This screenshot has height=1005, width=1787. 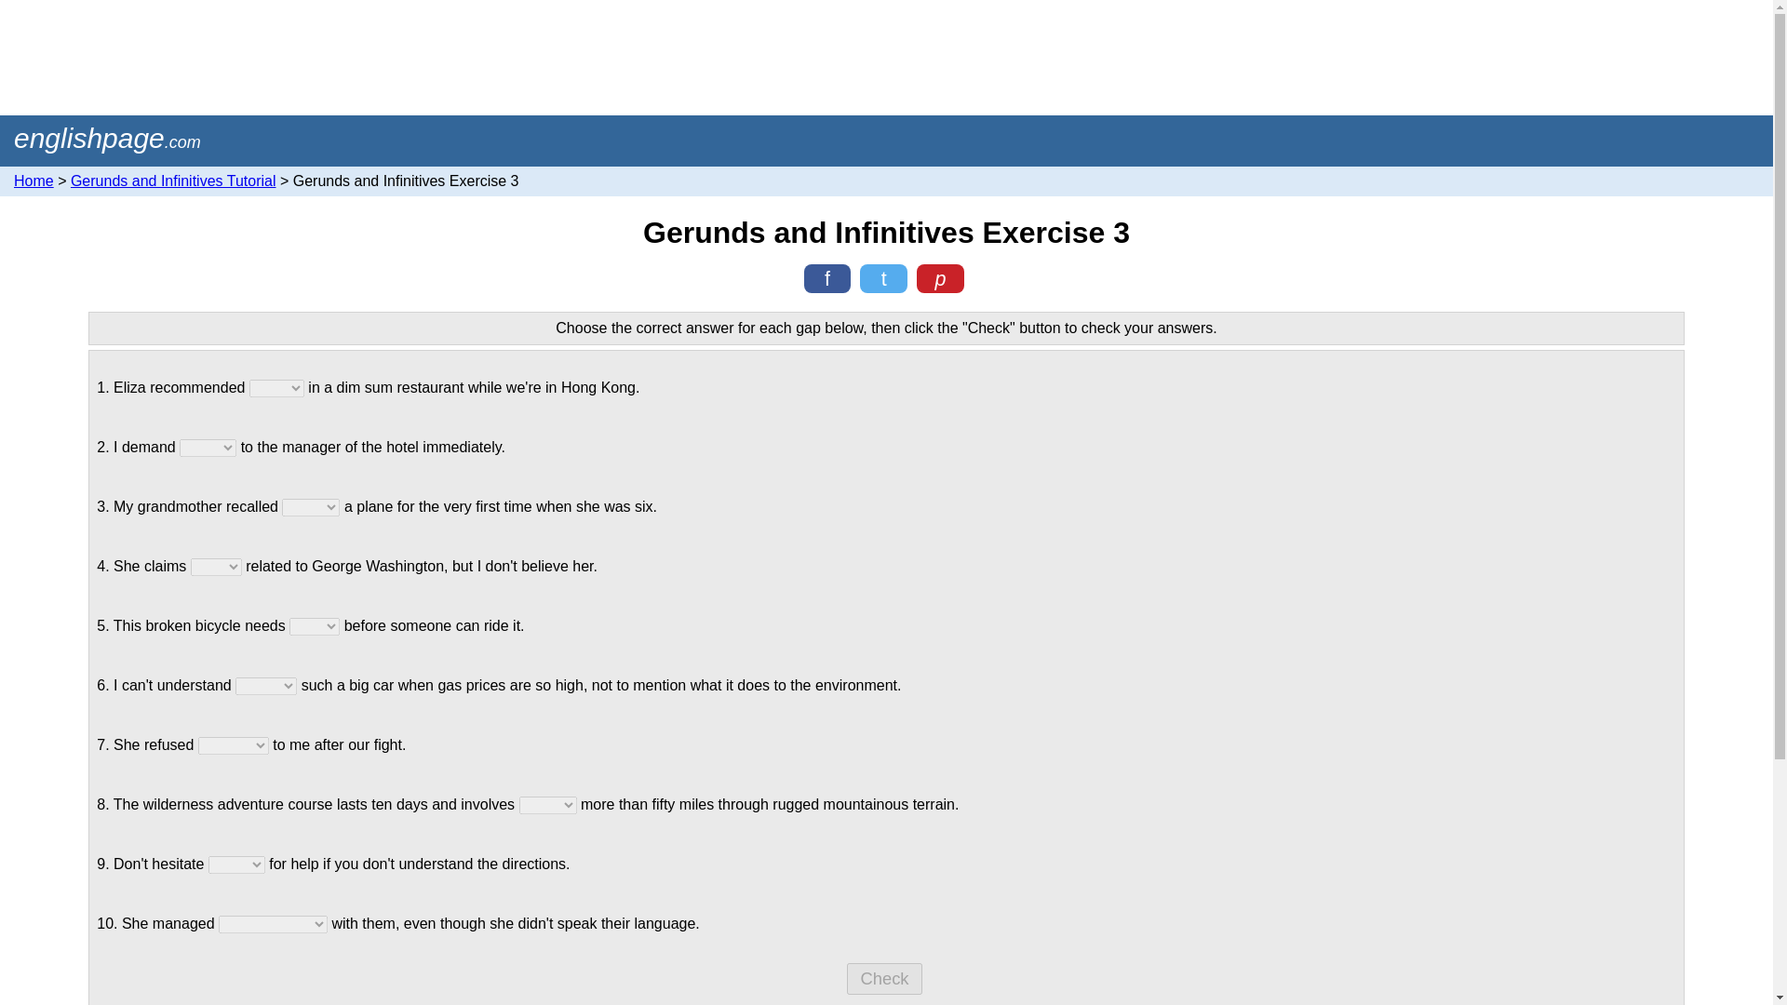 I want to click on t, so click(x=883, y=278).